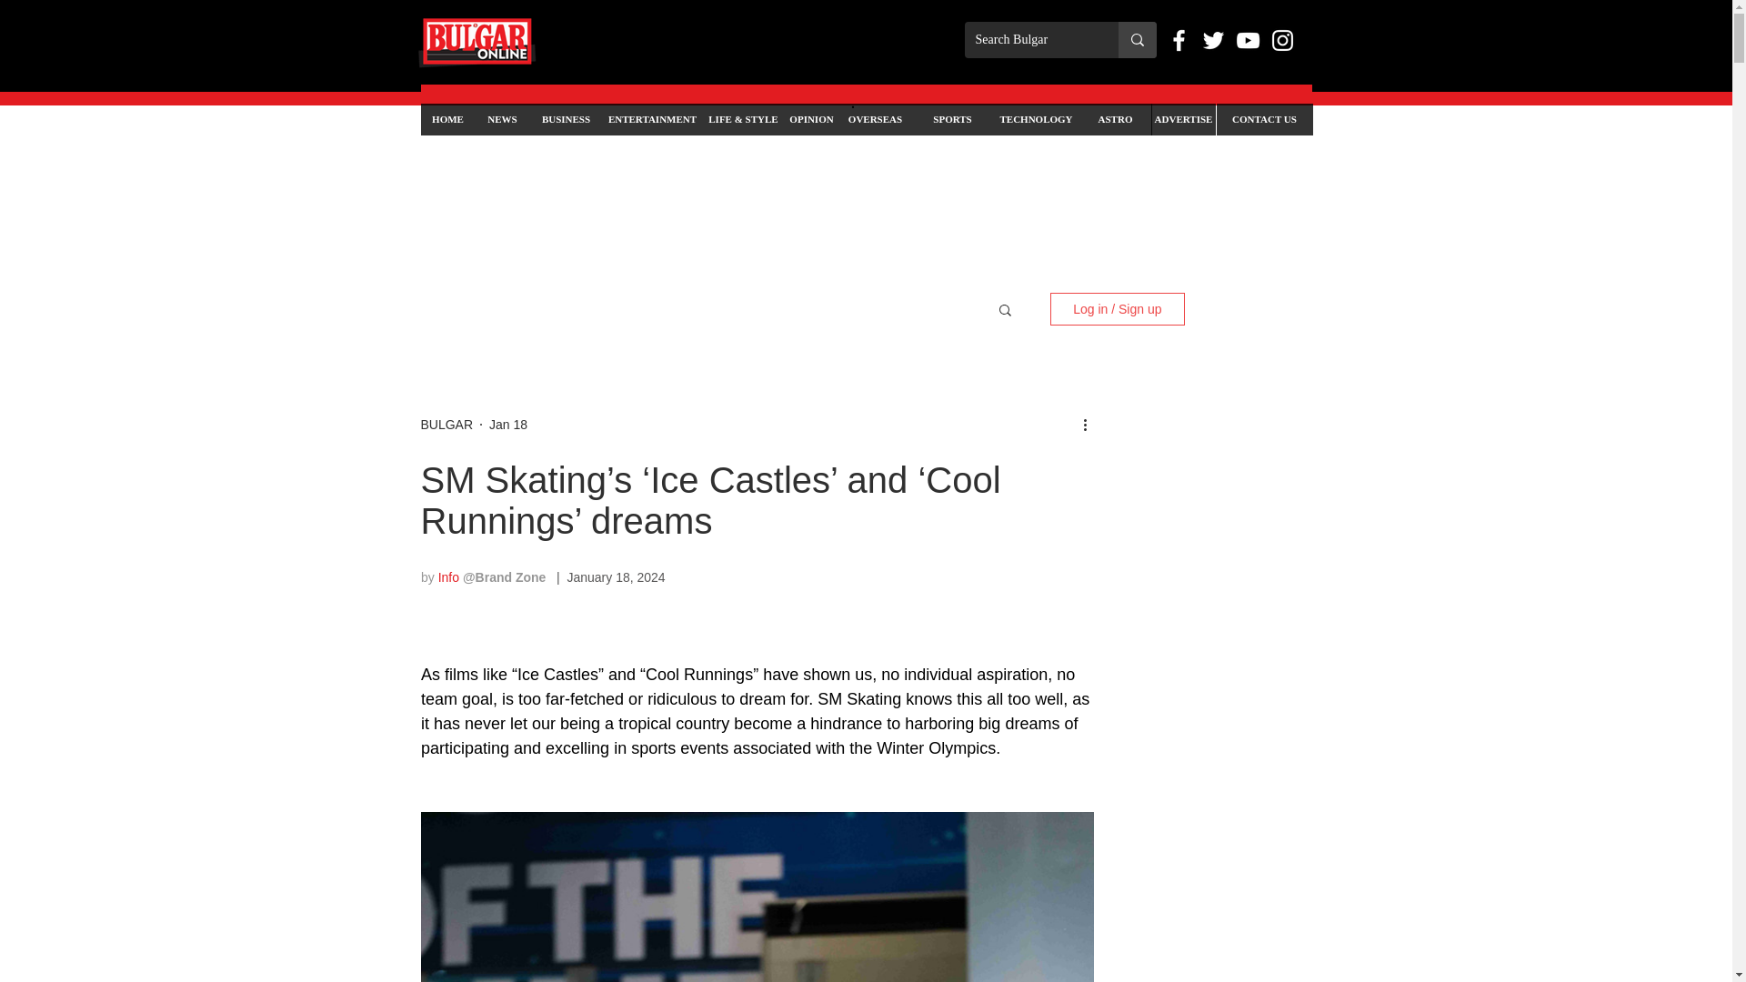 The width and height of the screenshot is (1746, 982). I want to click on SPORTS, so click(952, 120).